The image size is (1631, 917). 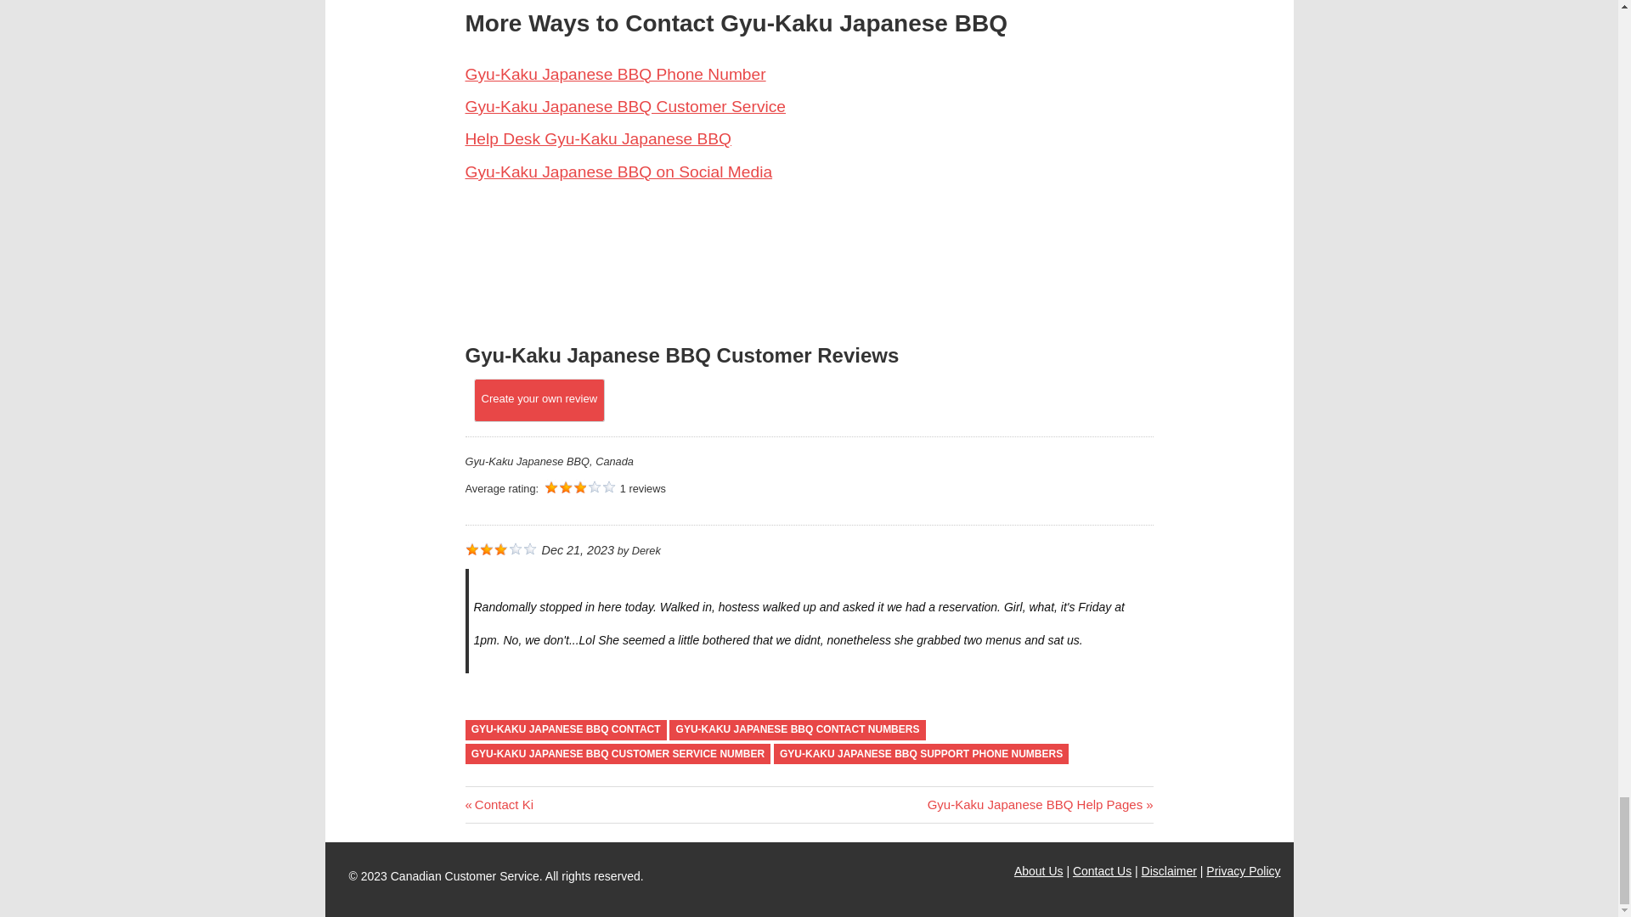 I want to click on Help Desk Gyu-Kaku Japanese BBQ, so click(x=598, y=138).